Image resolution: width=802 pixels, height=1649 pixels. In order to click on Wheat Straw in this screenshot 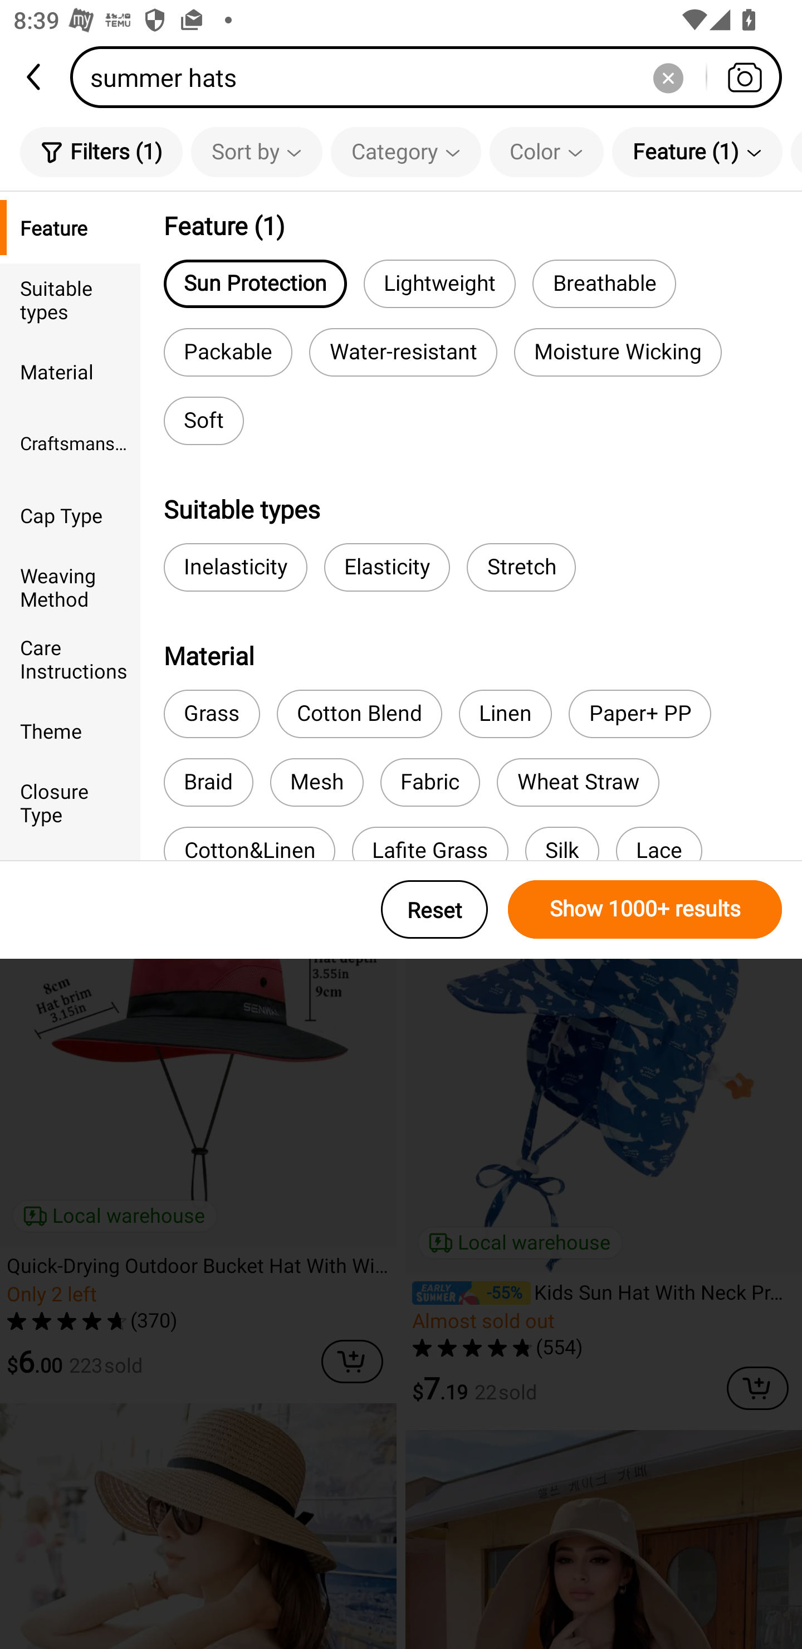, I will do `click(578, 782)`.